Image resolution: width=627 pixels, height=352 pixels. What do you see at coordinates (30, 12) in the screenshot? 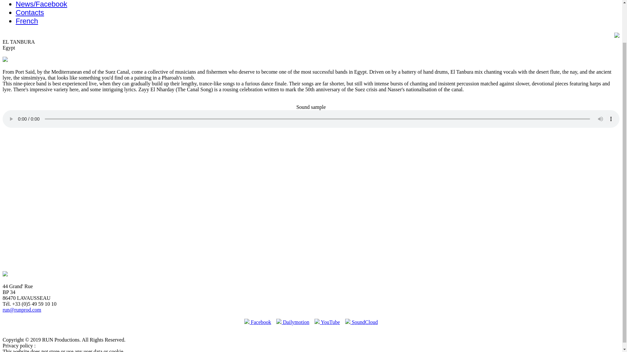
I see `Contacts` at bounding box center [30, 12].